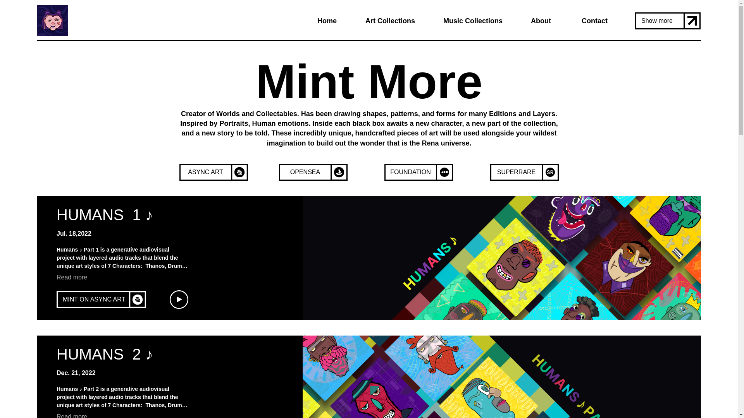 The height and width of the screenshot is (418, 744). Describe the element at coordinates (318, 21) in the screenshot. I see `Home` at that location.